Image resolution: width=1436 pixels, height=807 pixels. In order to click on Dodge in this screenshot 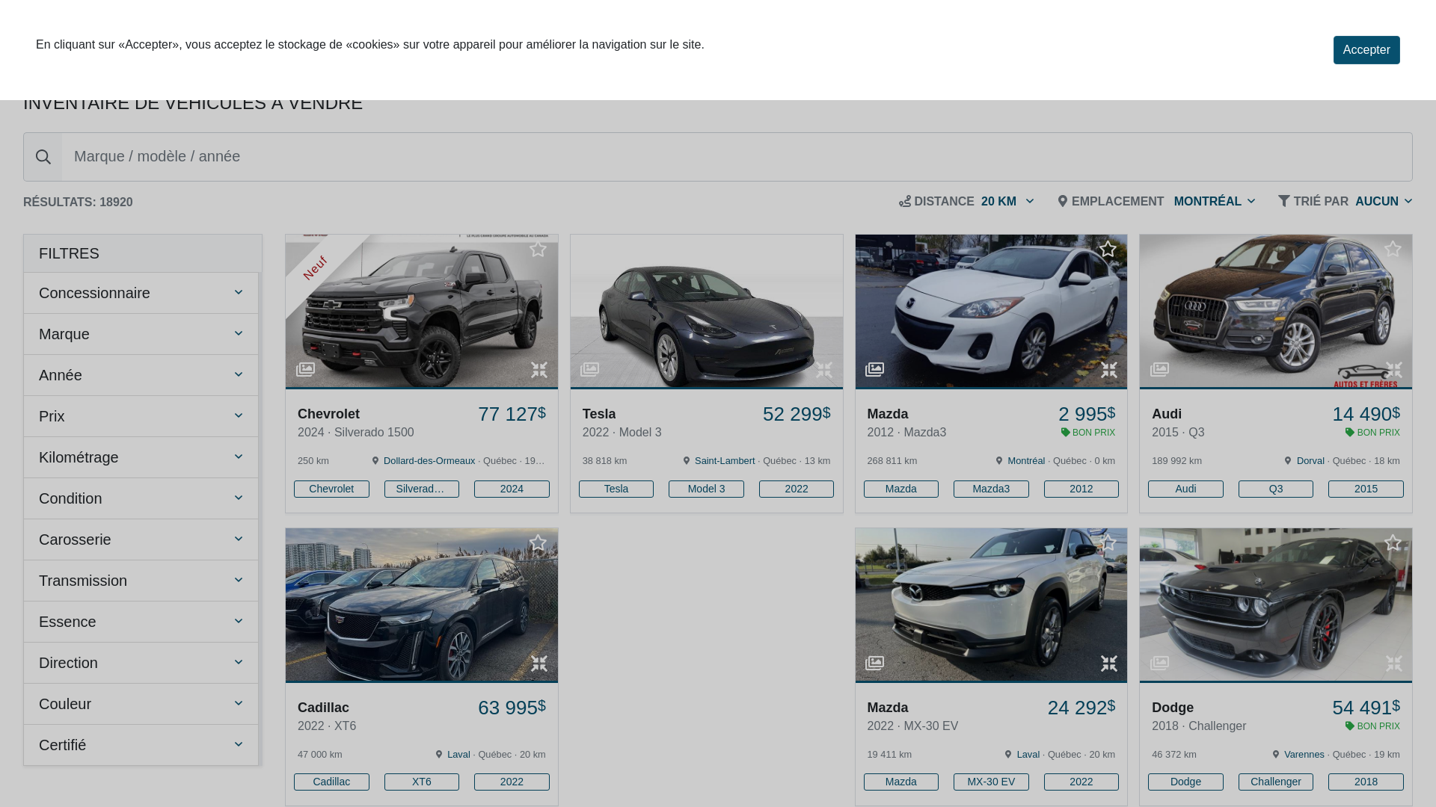, I will do `click(1186, 782)`.